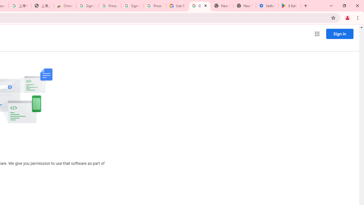  I want to click on New Tab, so click(245, 6).